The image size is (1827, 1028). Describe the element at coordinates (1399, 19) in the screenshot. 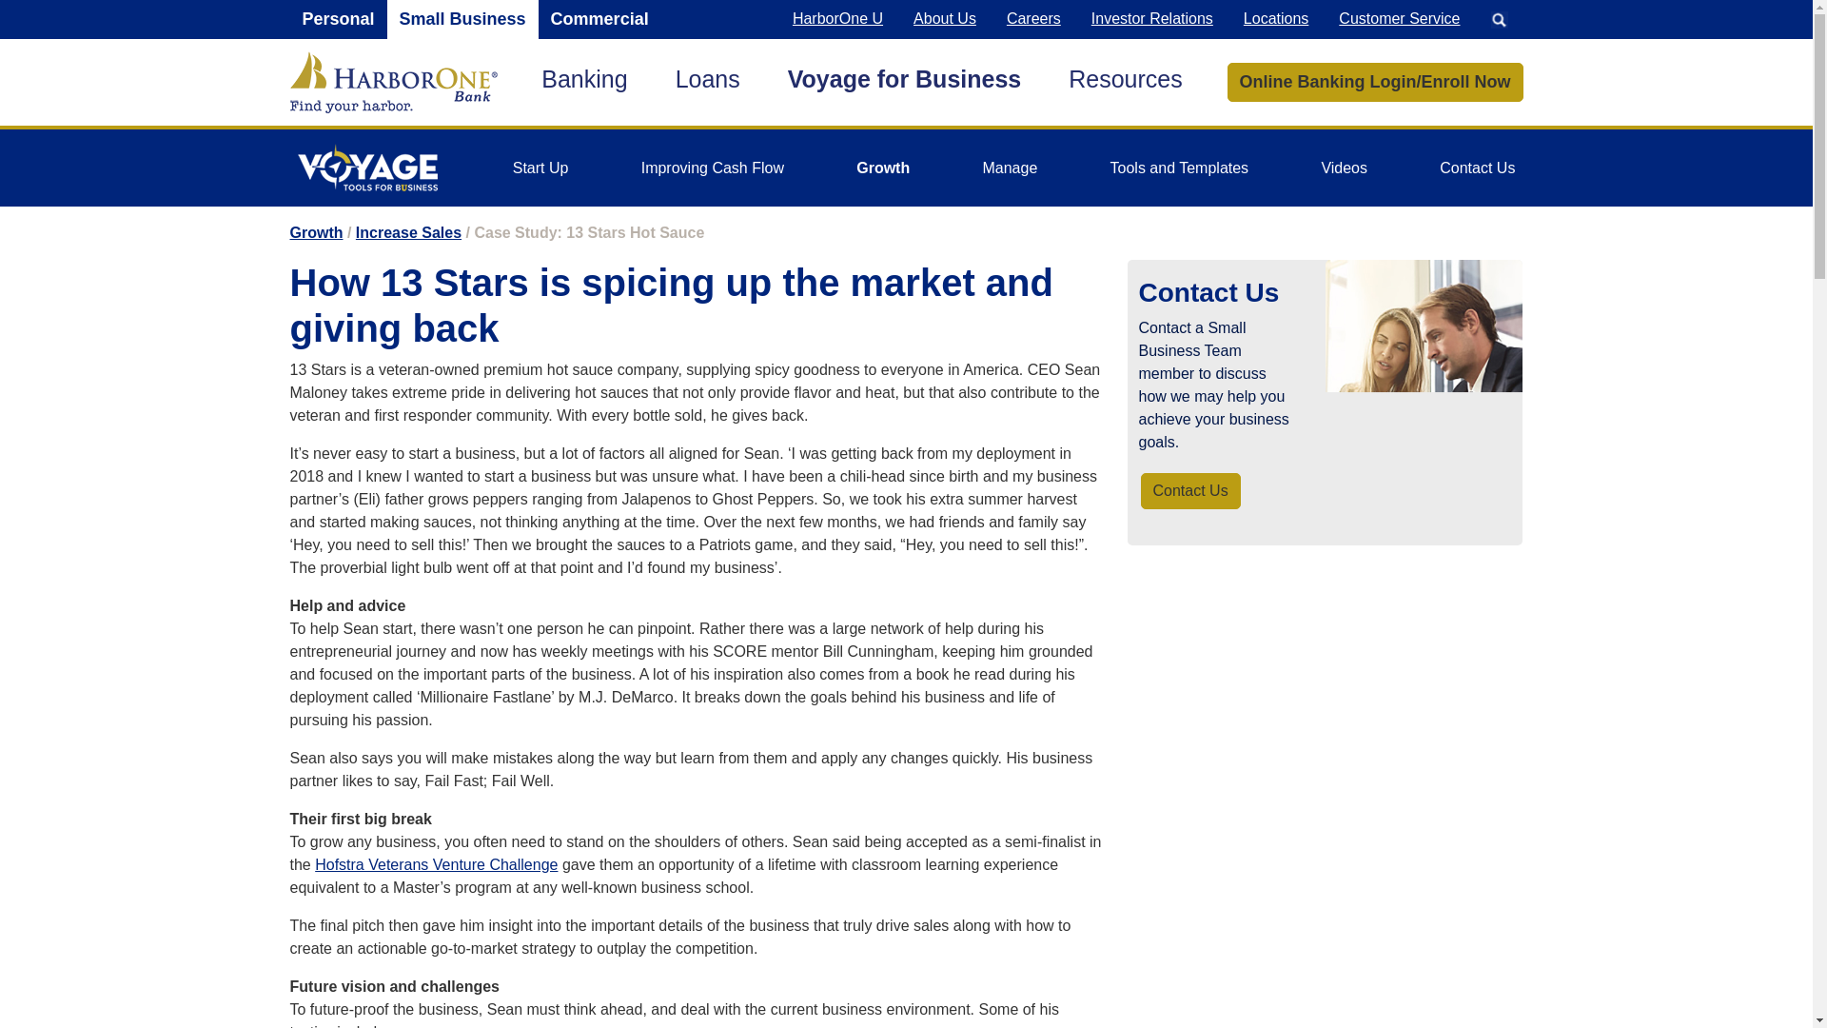

I see `Customer Service` at that location.